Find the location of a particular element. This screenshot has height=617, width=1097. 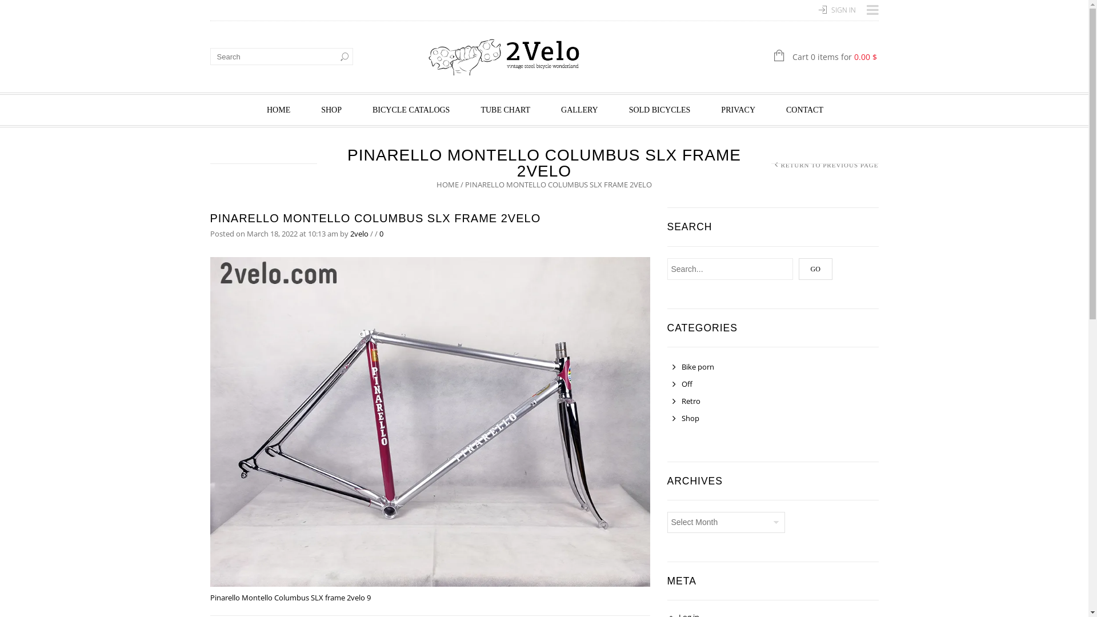

Off is located at coordinates (682, 384).